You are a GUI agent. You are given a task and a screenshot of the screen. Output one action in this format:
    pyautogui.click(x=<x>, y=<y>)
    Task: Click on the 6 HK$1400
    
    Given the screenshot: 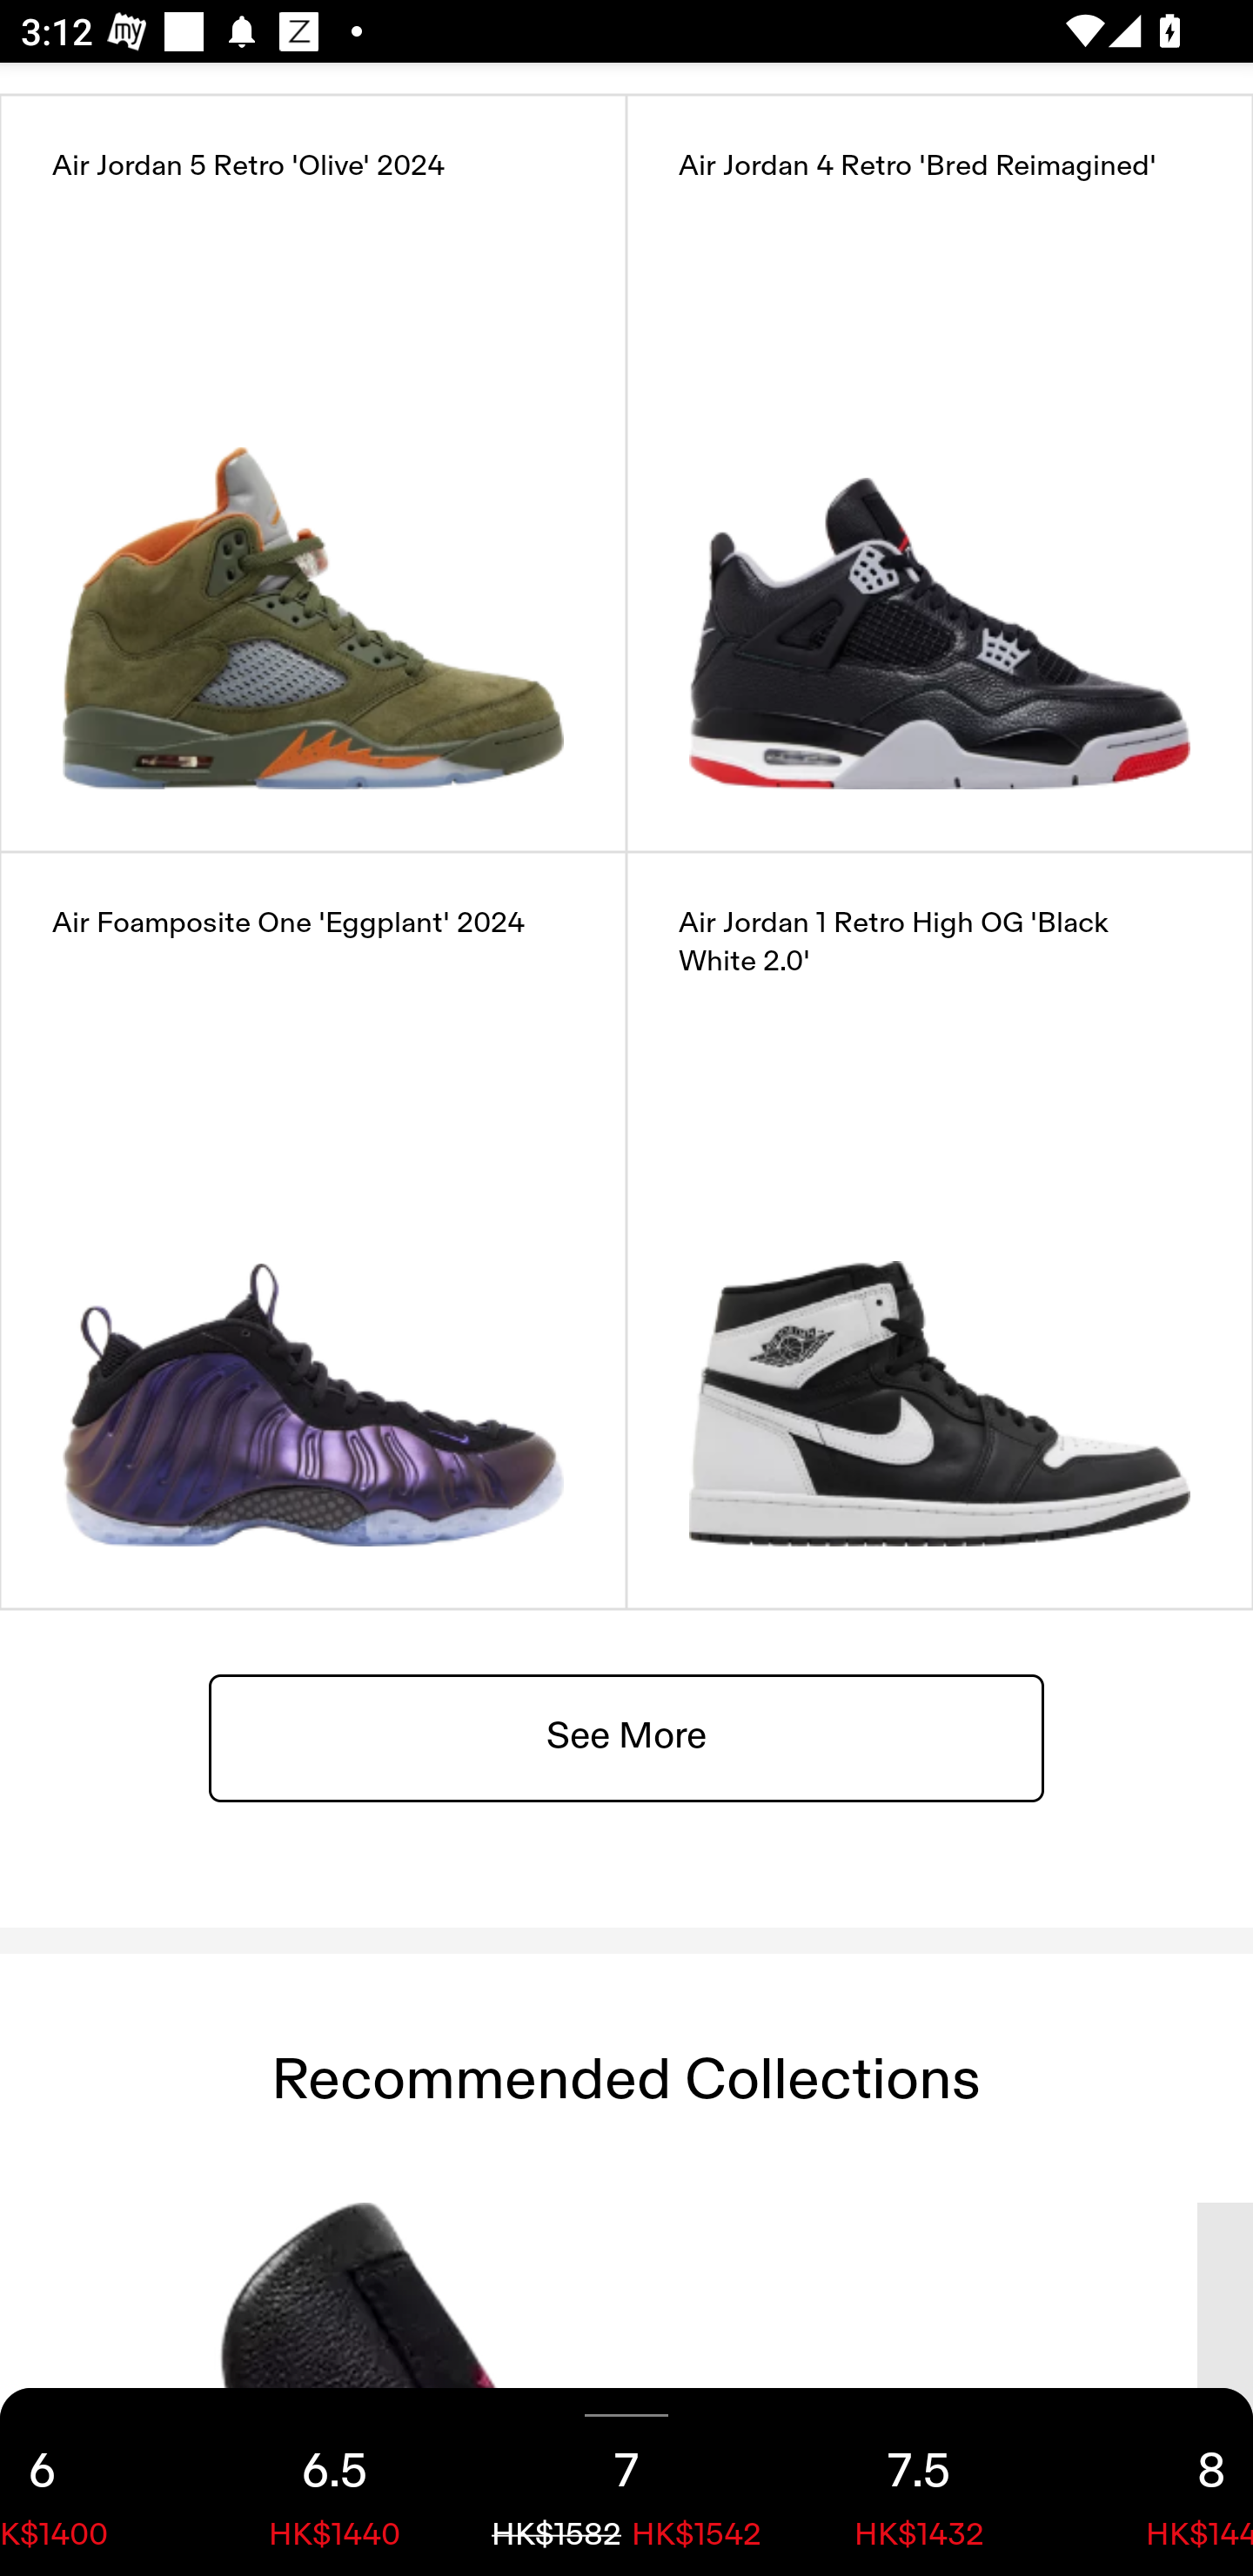 What is the action you would take?
    pyautogui.click(x=94, y=2482)
    